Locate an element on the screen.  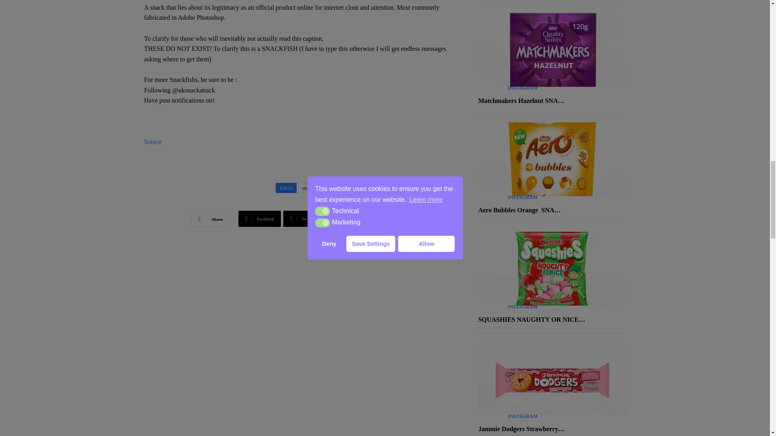
Source is located at coordinates (152, 142).